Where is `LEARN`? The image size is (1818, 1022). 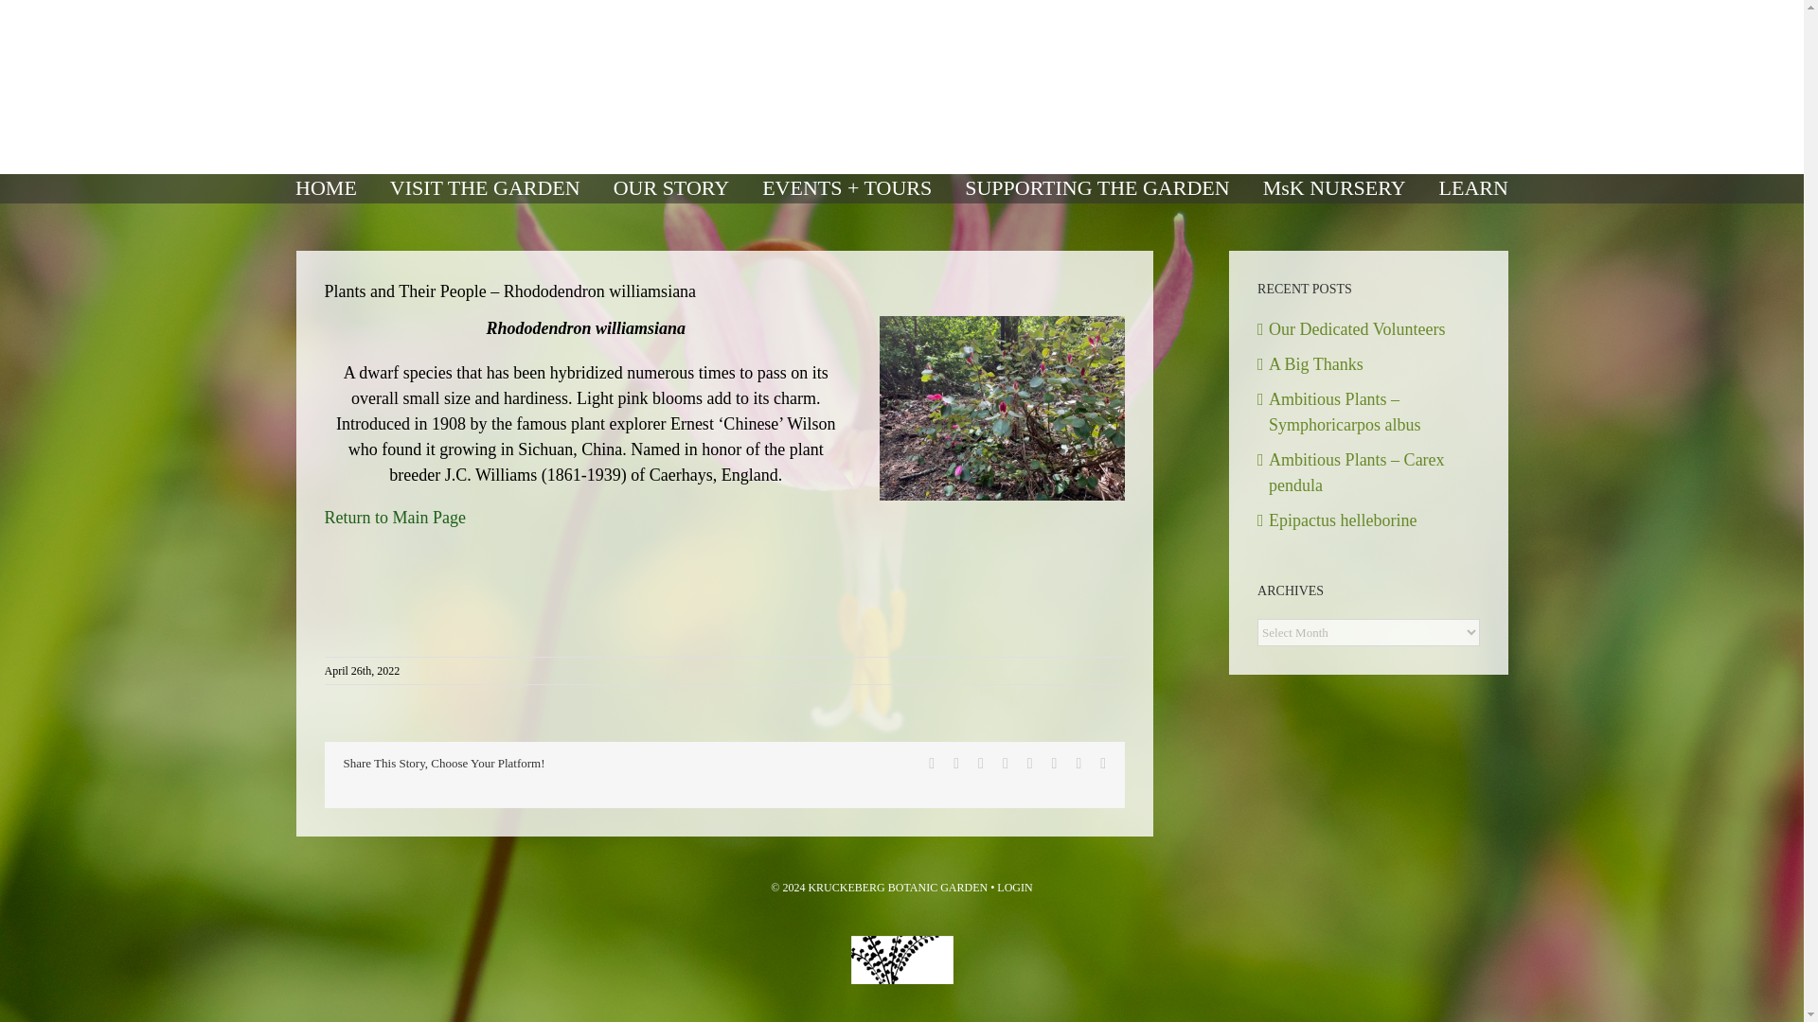 LEARN is located at coordinates (1473, 187).